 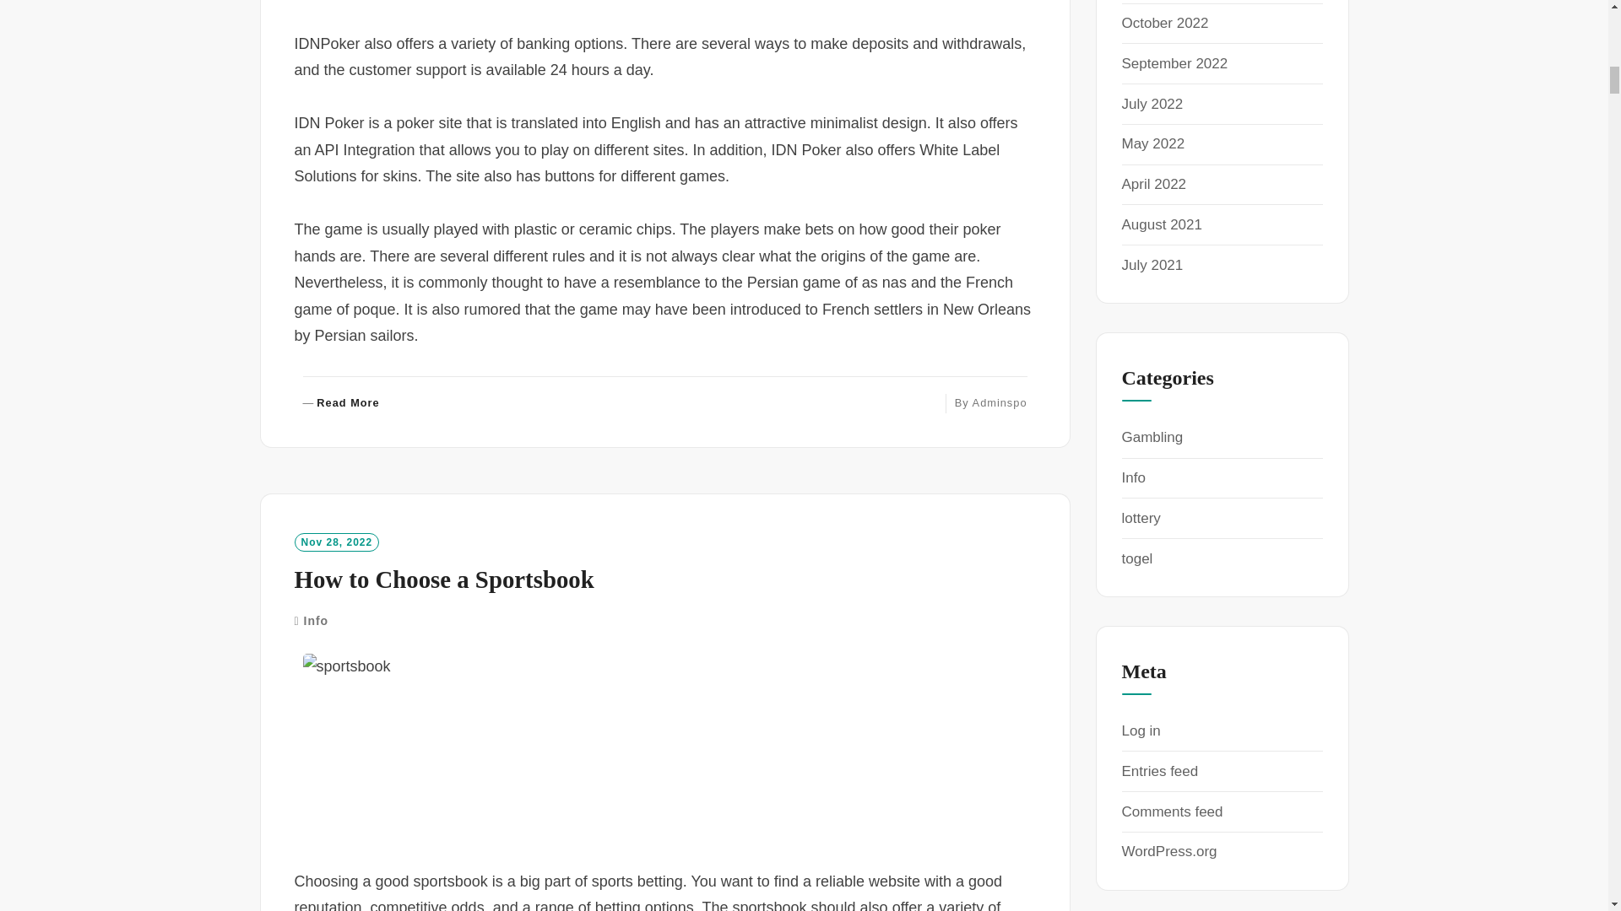 What do you see at coordinates (336, 542) in the screenshot?
I see `How to Choose a Sportsbook` at bounding box center [336, 542].